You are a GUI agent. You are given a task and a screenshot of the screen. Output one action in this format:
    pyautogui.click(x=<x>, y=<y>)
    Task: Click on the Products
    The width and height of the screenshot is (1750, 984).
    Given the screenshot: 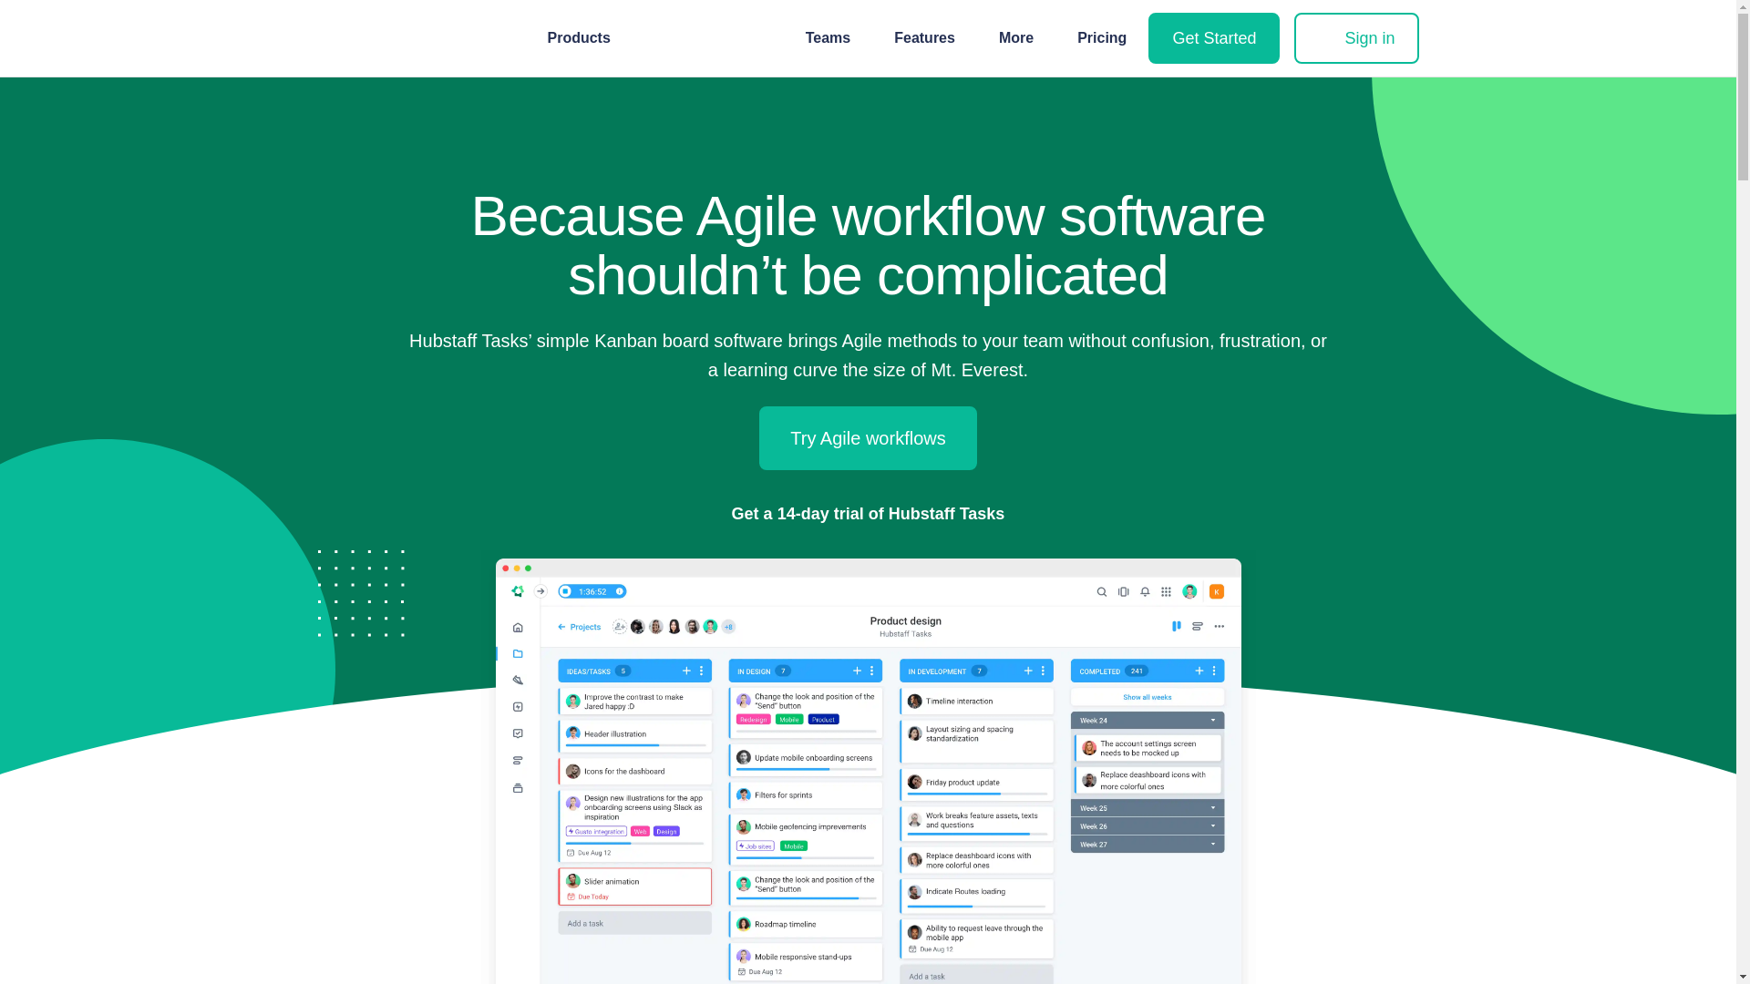 What is the action you would take?
    pyautogui.click(x=585, y=38)
    